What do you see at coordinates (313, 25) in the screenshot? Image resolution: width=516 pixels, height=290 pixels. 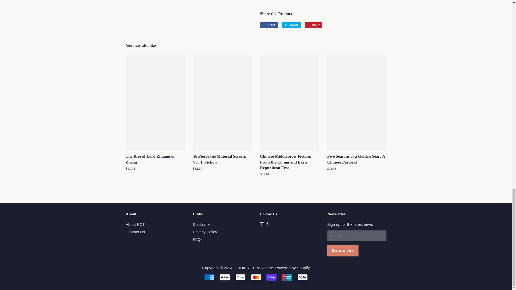 I see `Pin on Pinterest` at bounding box center [313, 25].